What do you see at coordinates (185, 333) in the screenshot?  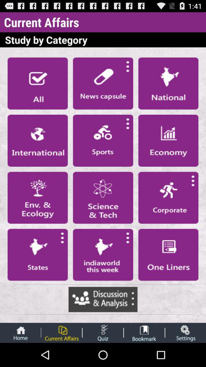 I see `change current settings` at bounding box center [185, 333].